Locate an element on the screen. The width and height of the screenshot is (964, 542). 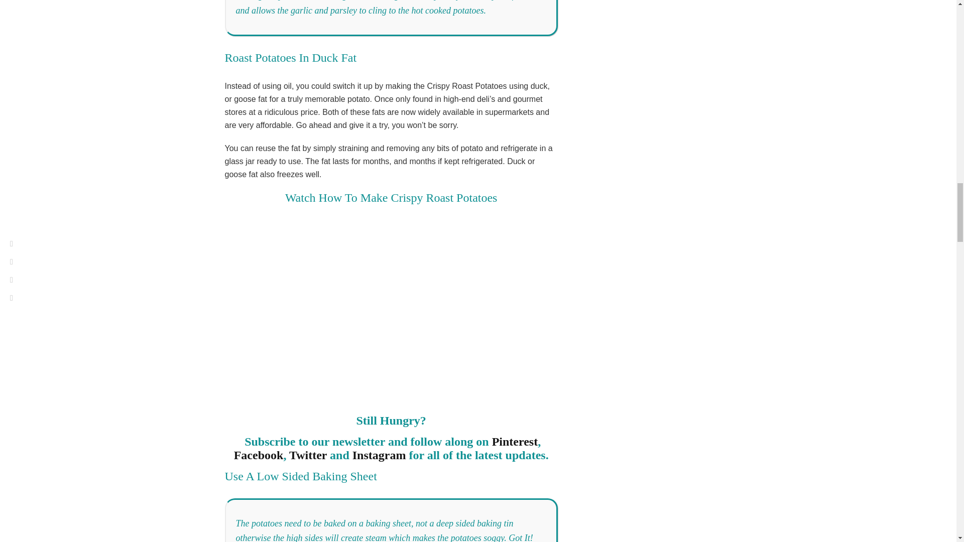
Pinterest is located at coordinates (515, 442).